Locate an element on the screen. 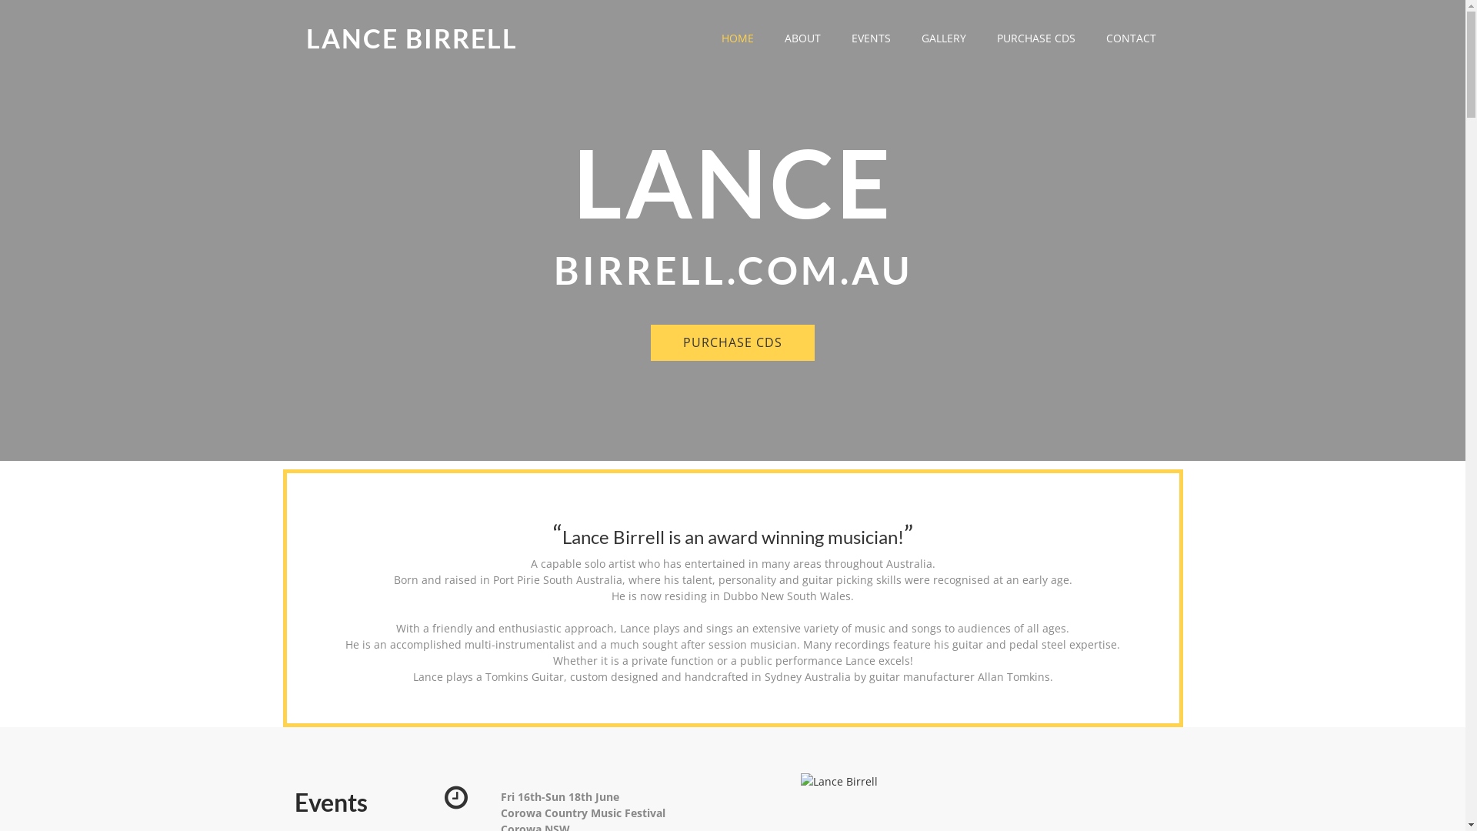 The height and width of the screenshot is (831, 1477). GALLERY is located at coordinates (944, 38).